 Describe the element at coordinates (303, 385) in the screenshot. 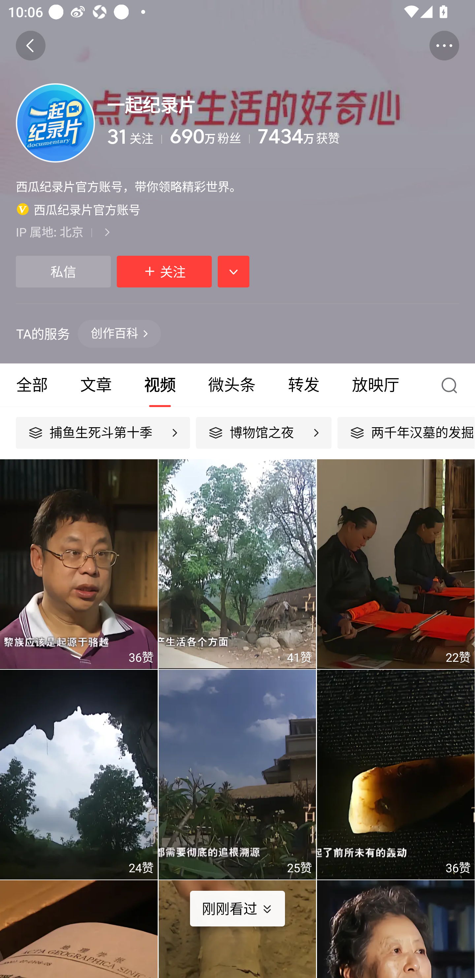

I see `转发` at that location.